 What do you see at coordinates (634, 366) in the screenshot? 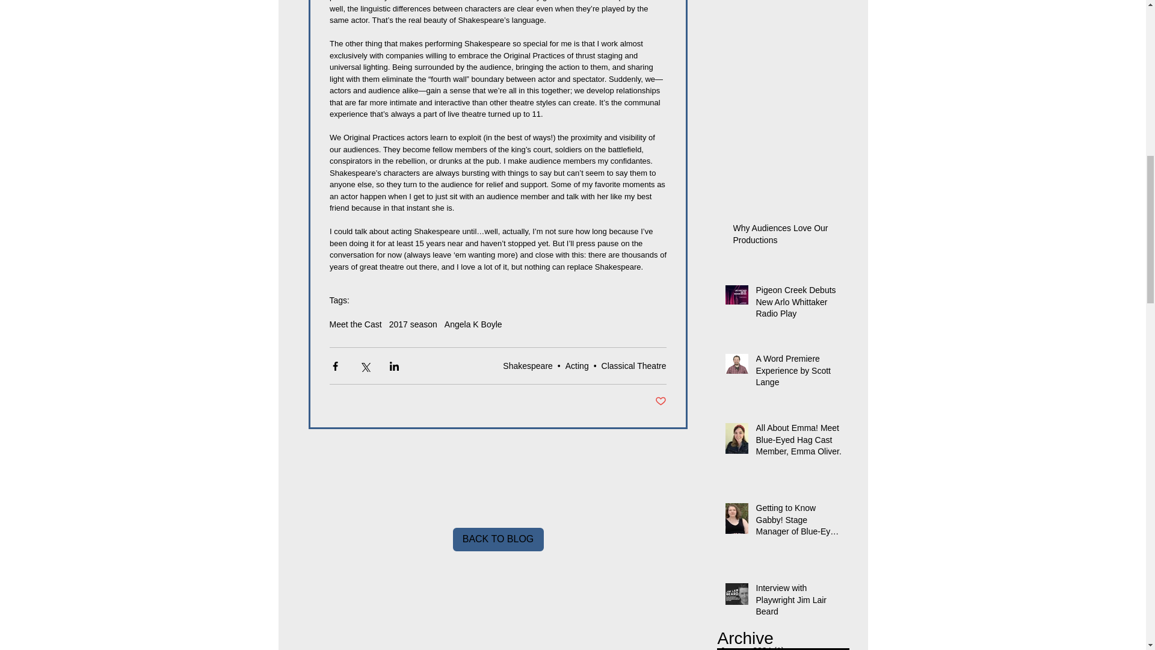
I see `Classical Theatre` at bounding box center [634, 366].